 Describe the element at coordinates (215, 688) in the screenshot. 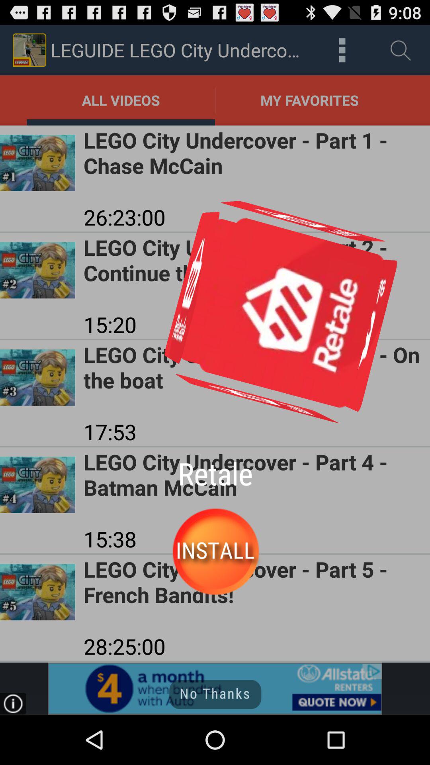

I see `allstate advertisement` at that location.